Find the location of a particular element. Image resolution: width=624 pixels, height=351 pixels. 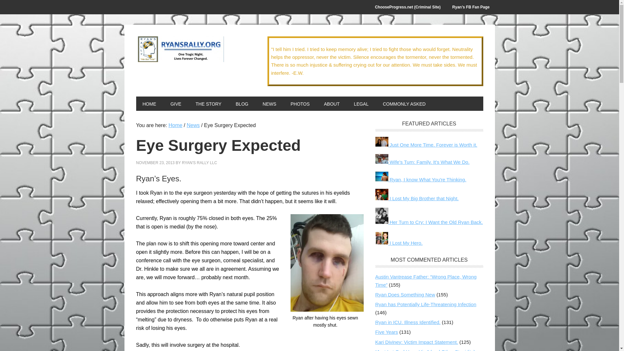

Five Years is located at coordinates (386, 332).